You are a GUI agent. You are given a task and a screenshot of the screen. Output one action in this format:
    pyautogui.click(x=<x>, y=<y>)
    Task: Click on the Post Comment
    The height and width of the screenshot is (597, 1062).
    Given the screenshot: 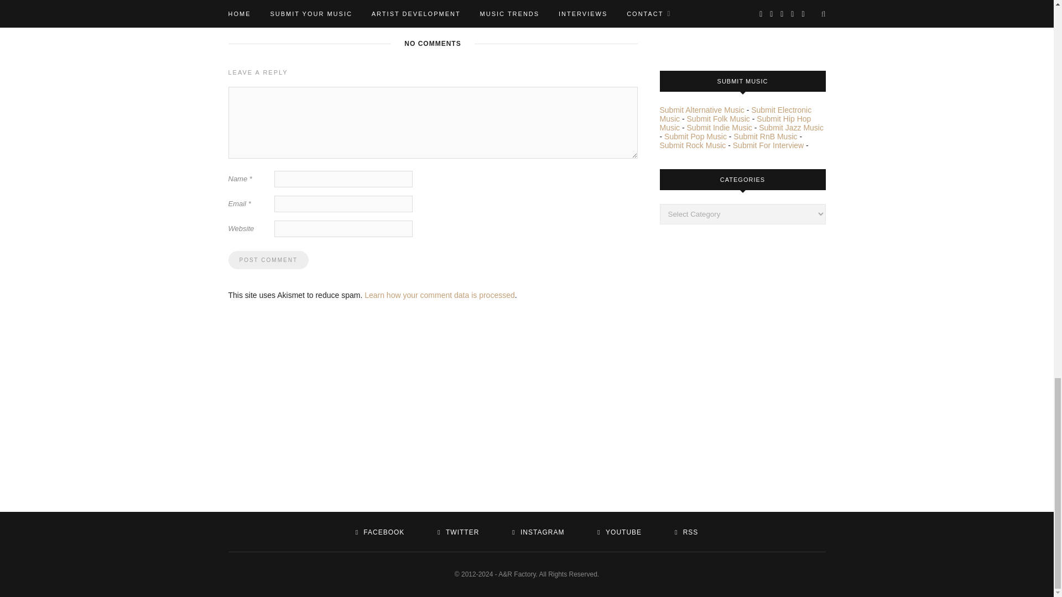 What is the action you would take?
    pyautogui.click(x=268, y=260)
    